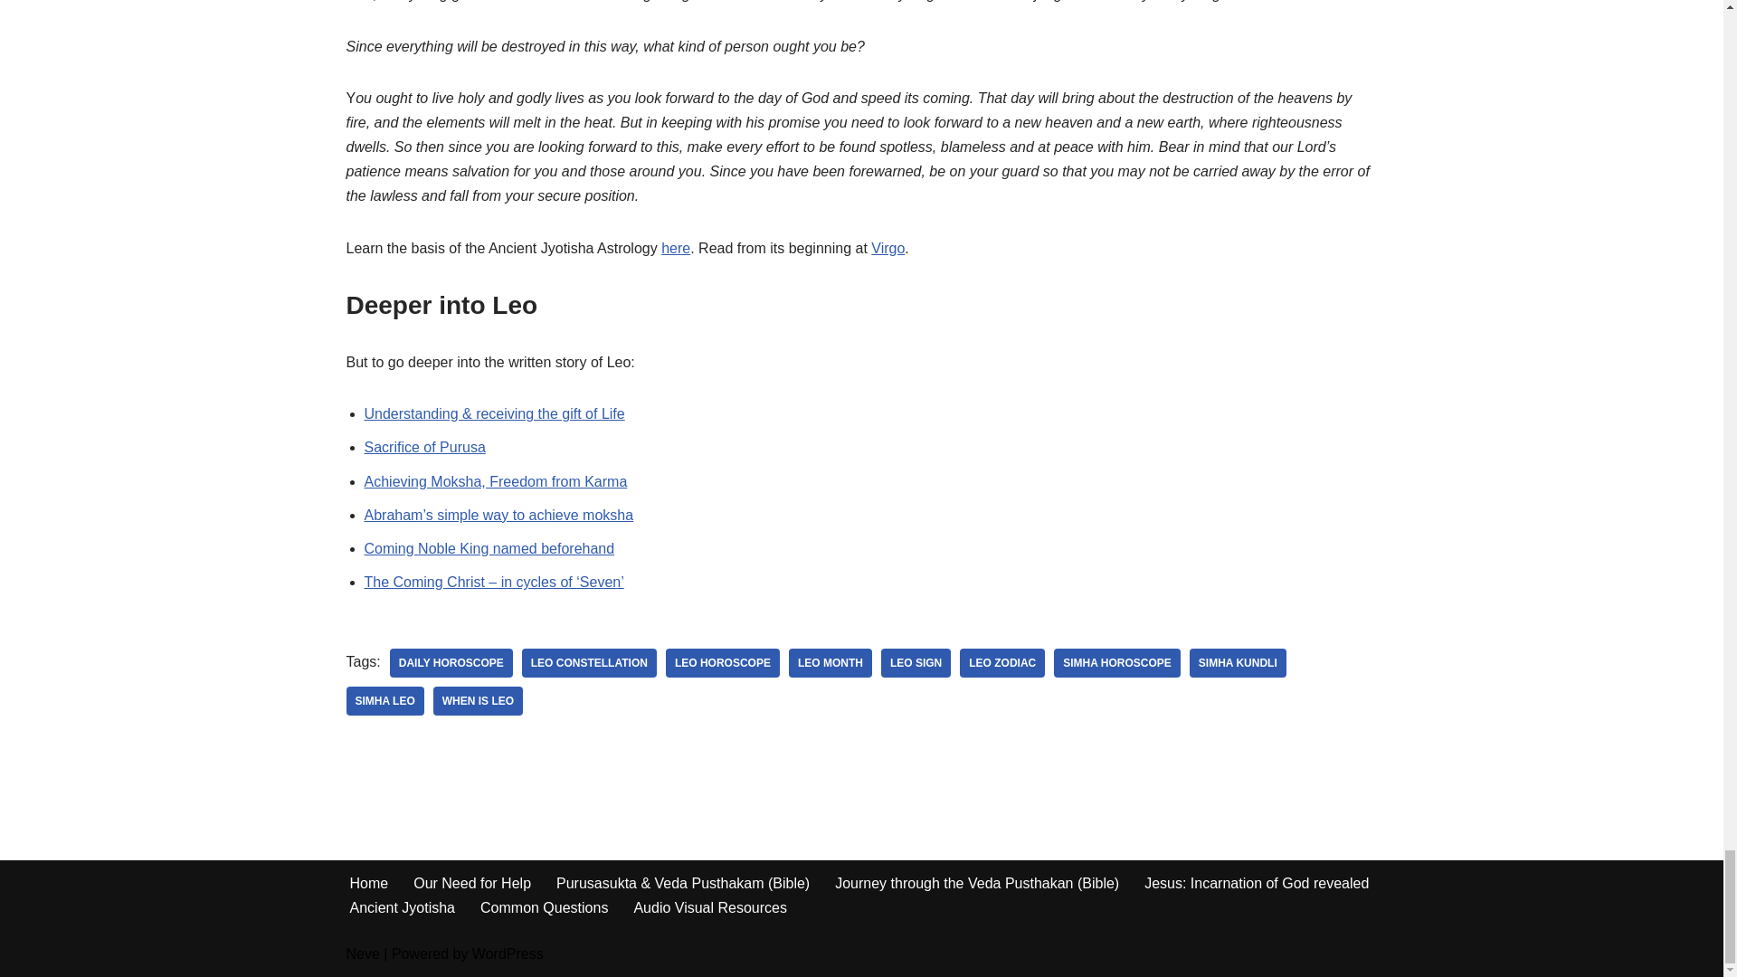 The height and width of the screenshot is (977, 1737). Describe the element at coordinates (830, 663) in the screenshot. I see `Leo month` at that location.